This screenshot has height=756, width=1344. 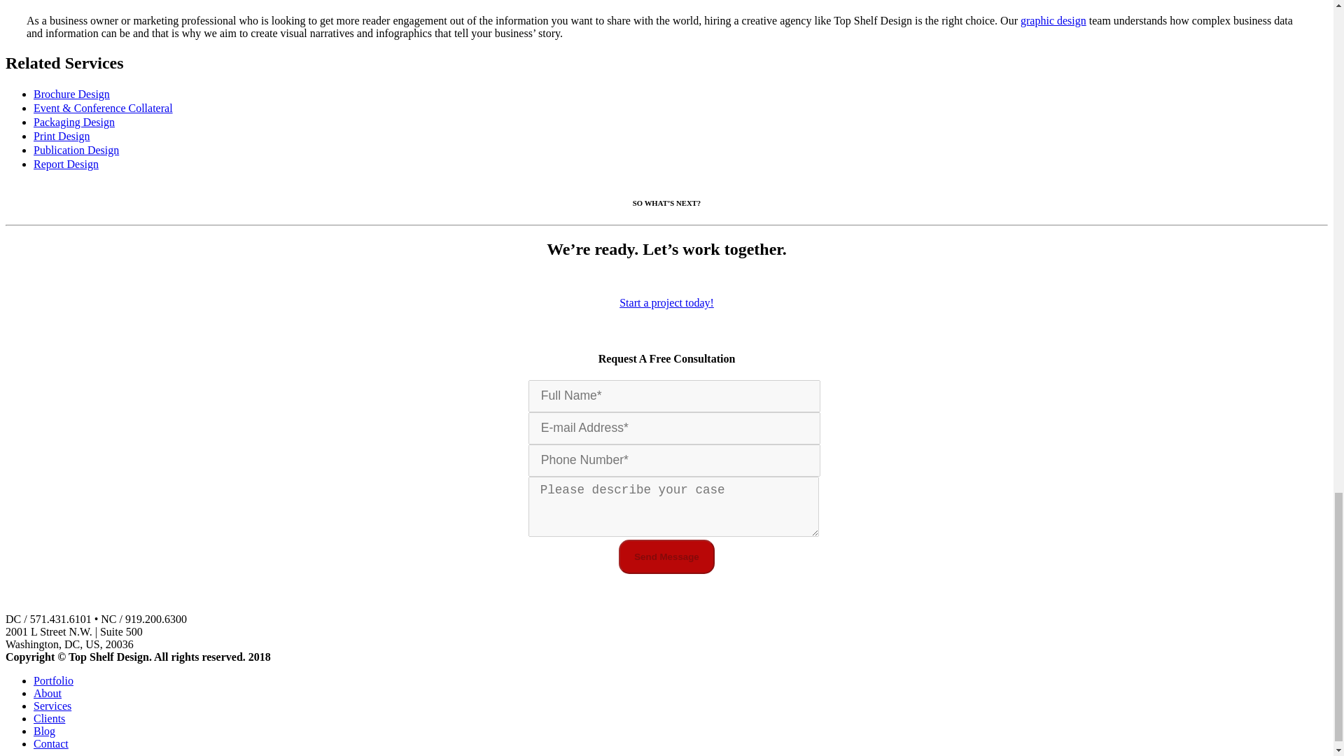 I want to click on Publication Design, so click(x=82, y=150).